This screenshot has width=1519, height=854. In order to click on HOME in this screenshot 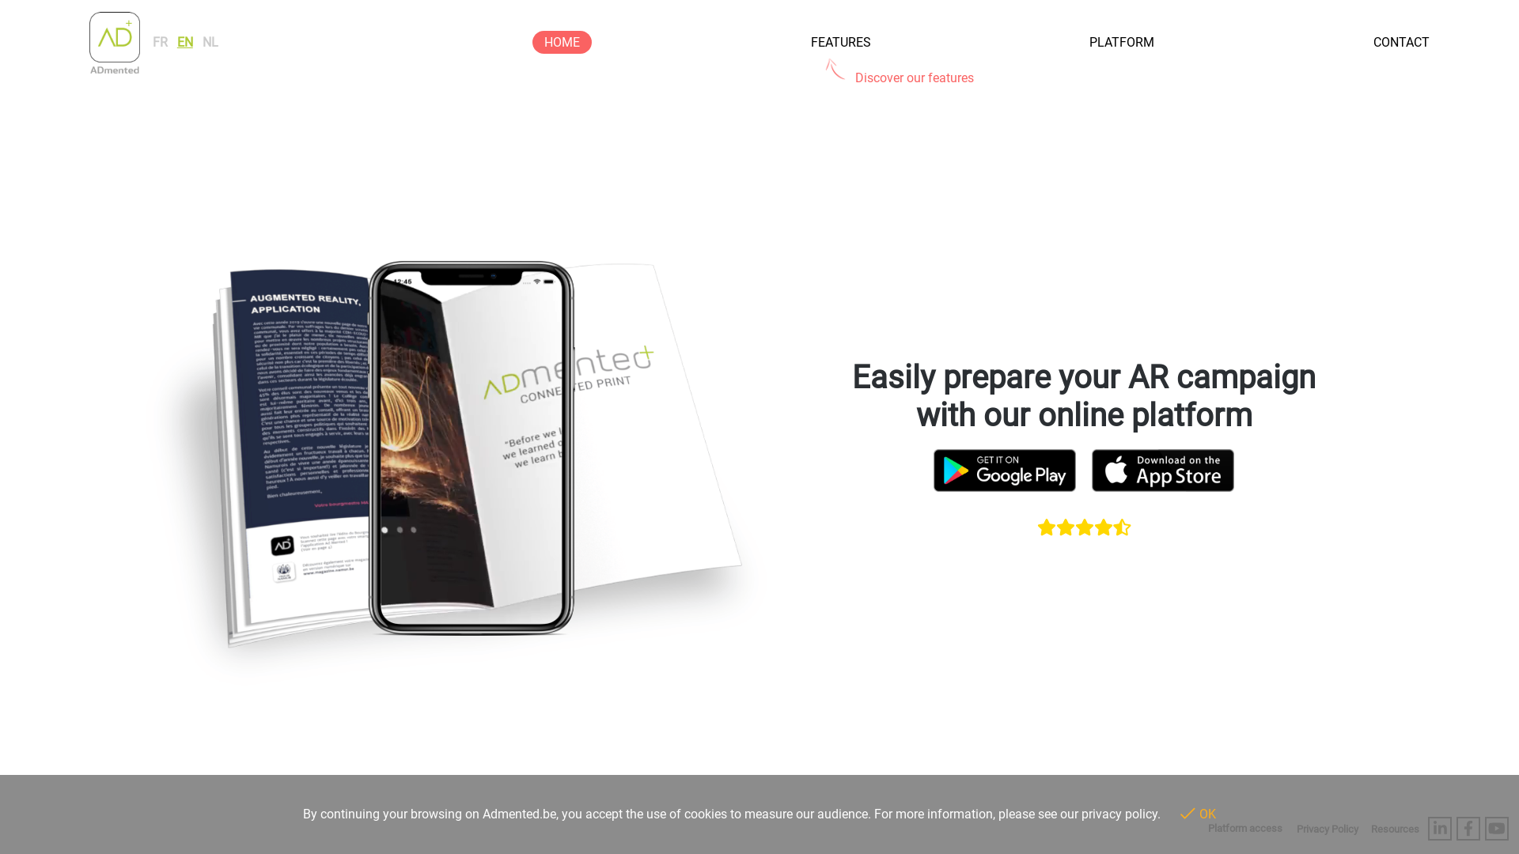, I will do `click(562, 42)`.